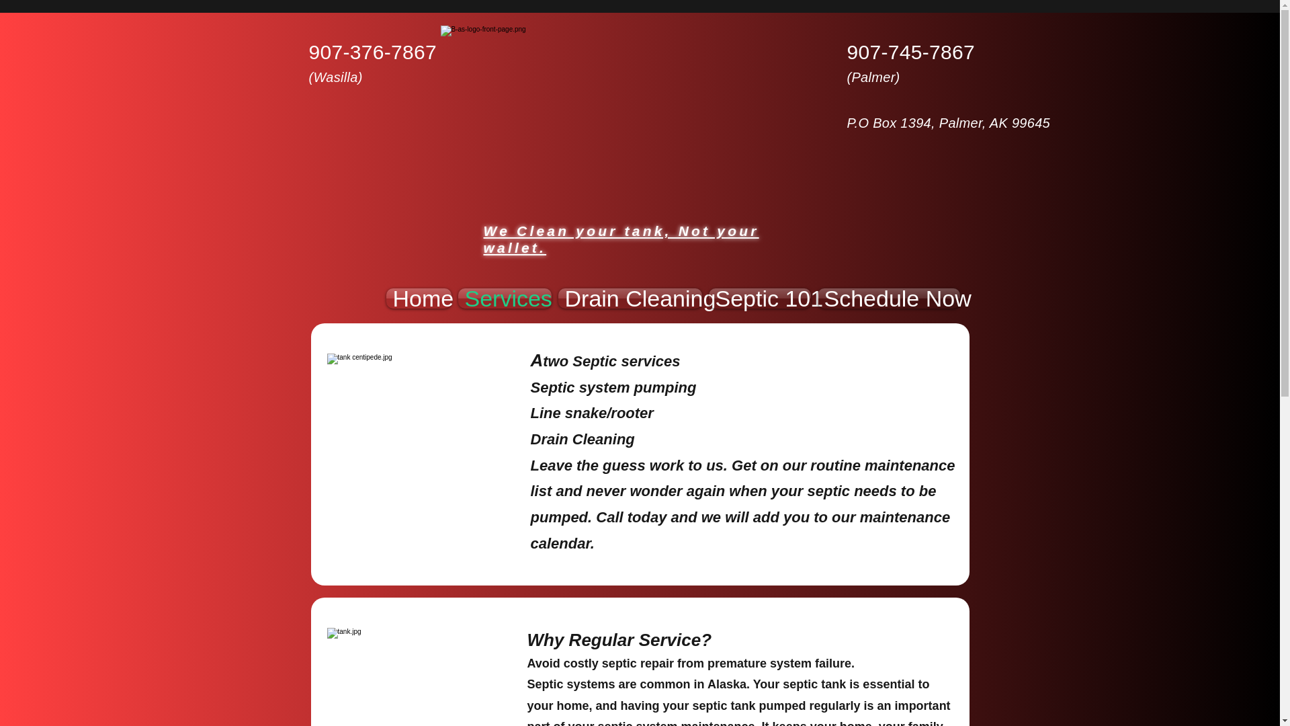  What do you see at coordinates (640, 112) in the screenshot?
I see `logo-960.png` at bounding box center [640, 112].